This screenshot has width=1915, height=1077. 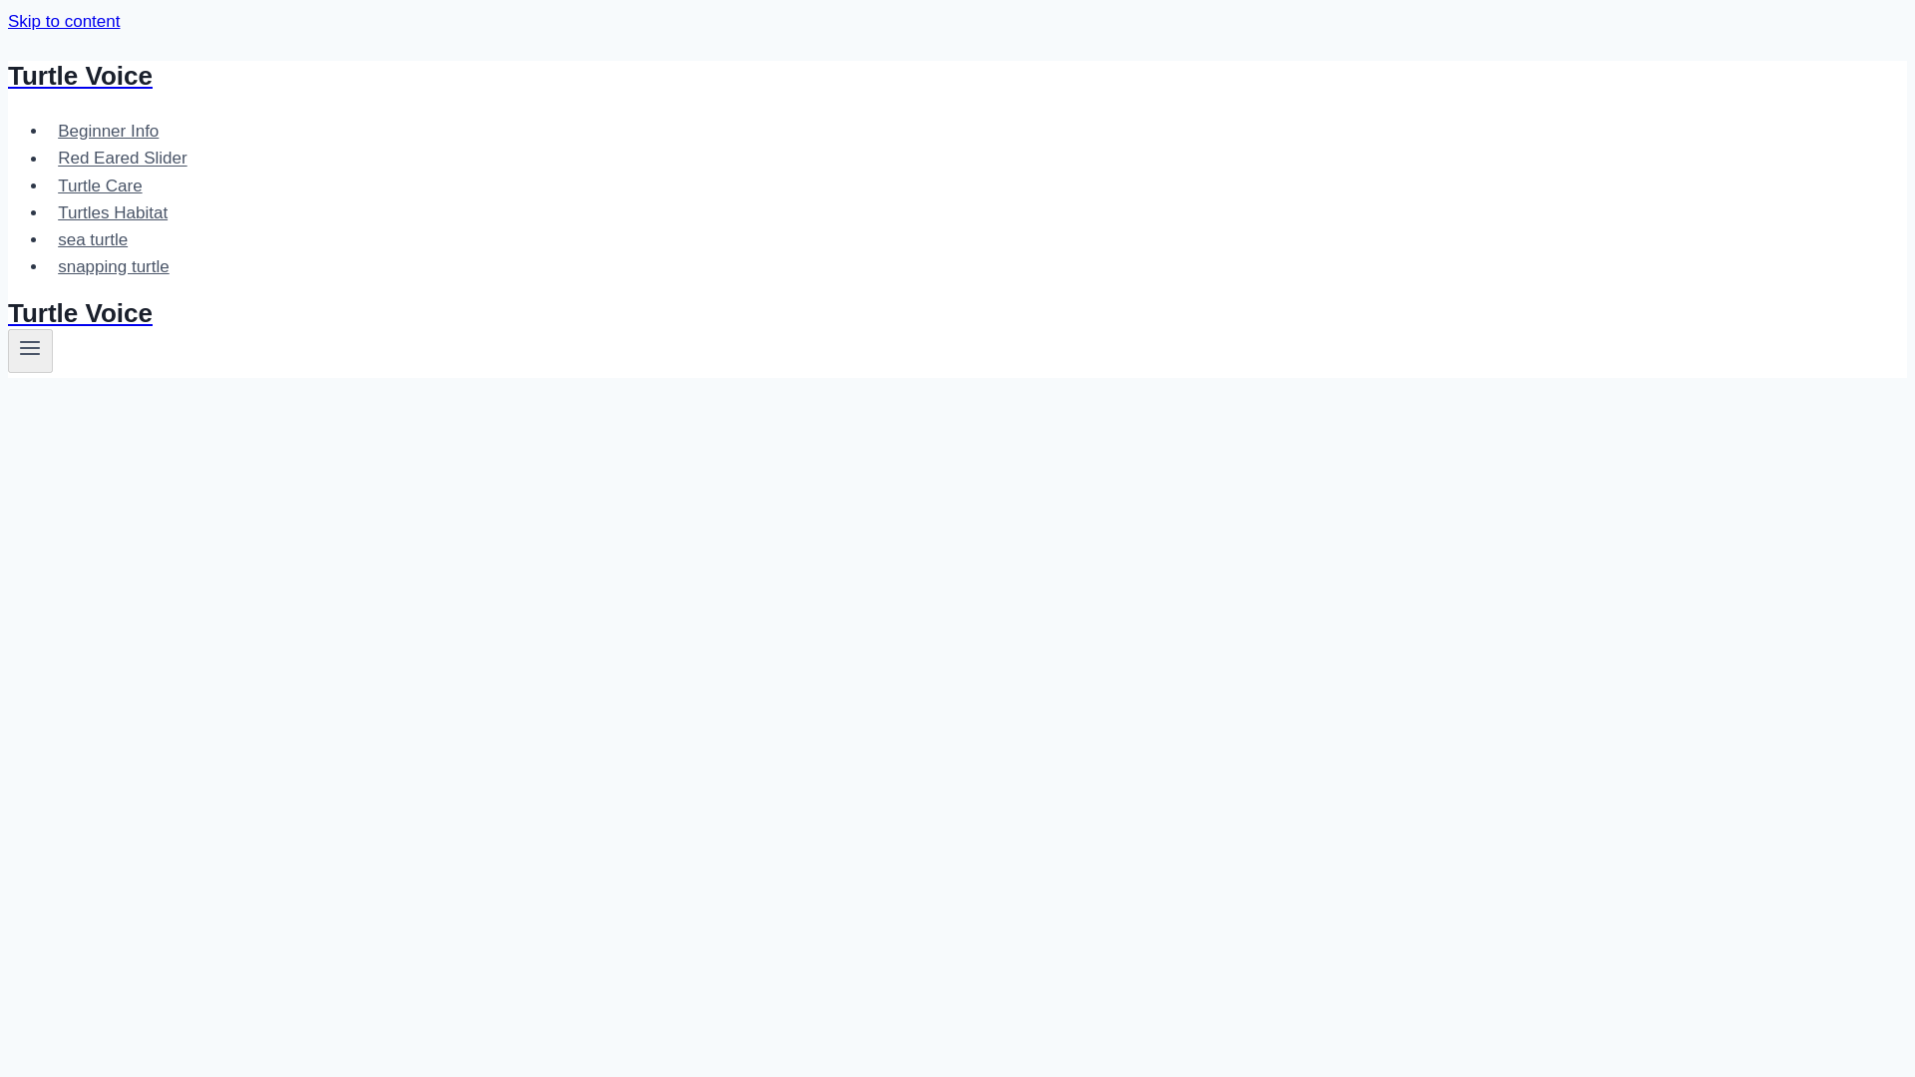 I want to click on Beginner Info, so click(x=109, y=132).